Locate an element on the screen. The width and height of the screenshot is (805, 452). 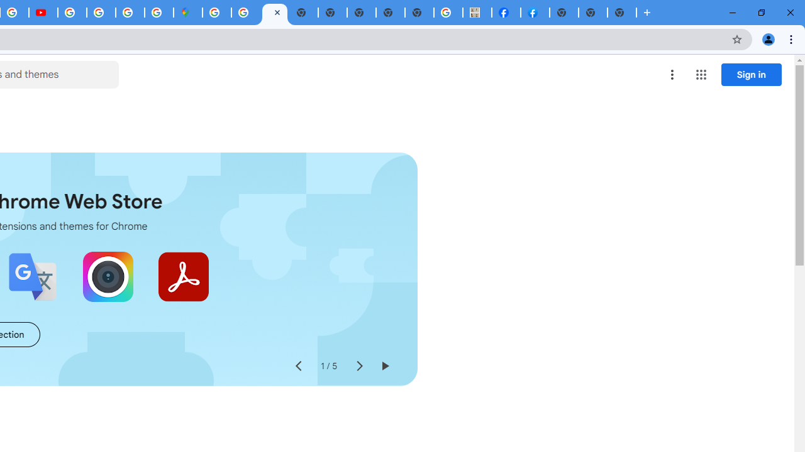
How Chrome protects your passwords - Google Chrome Help is located at coordinates (72, 13).